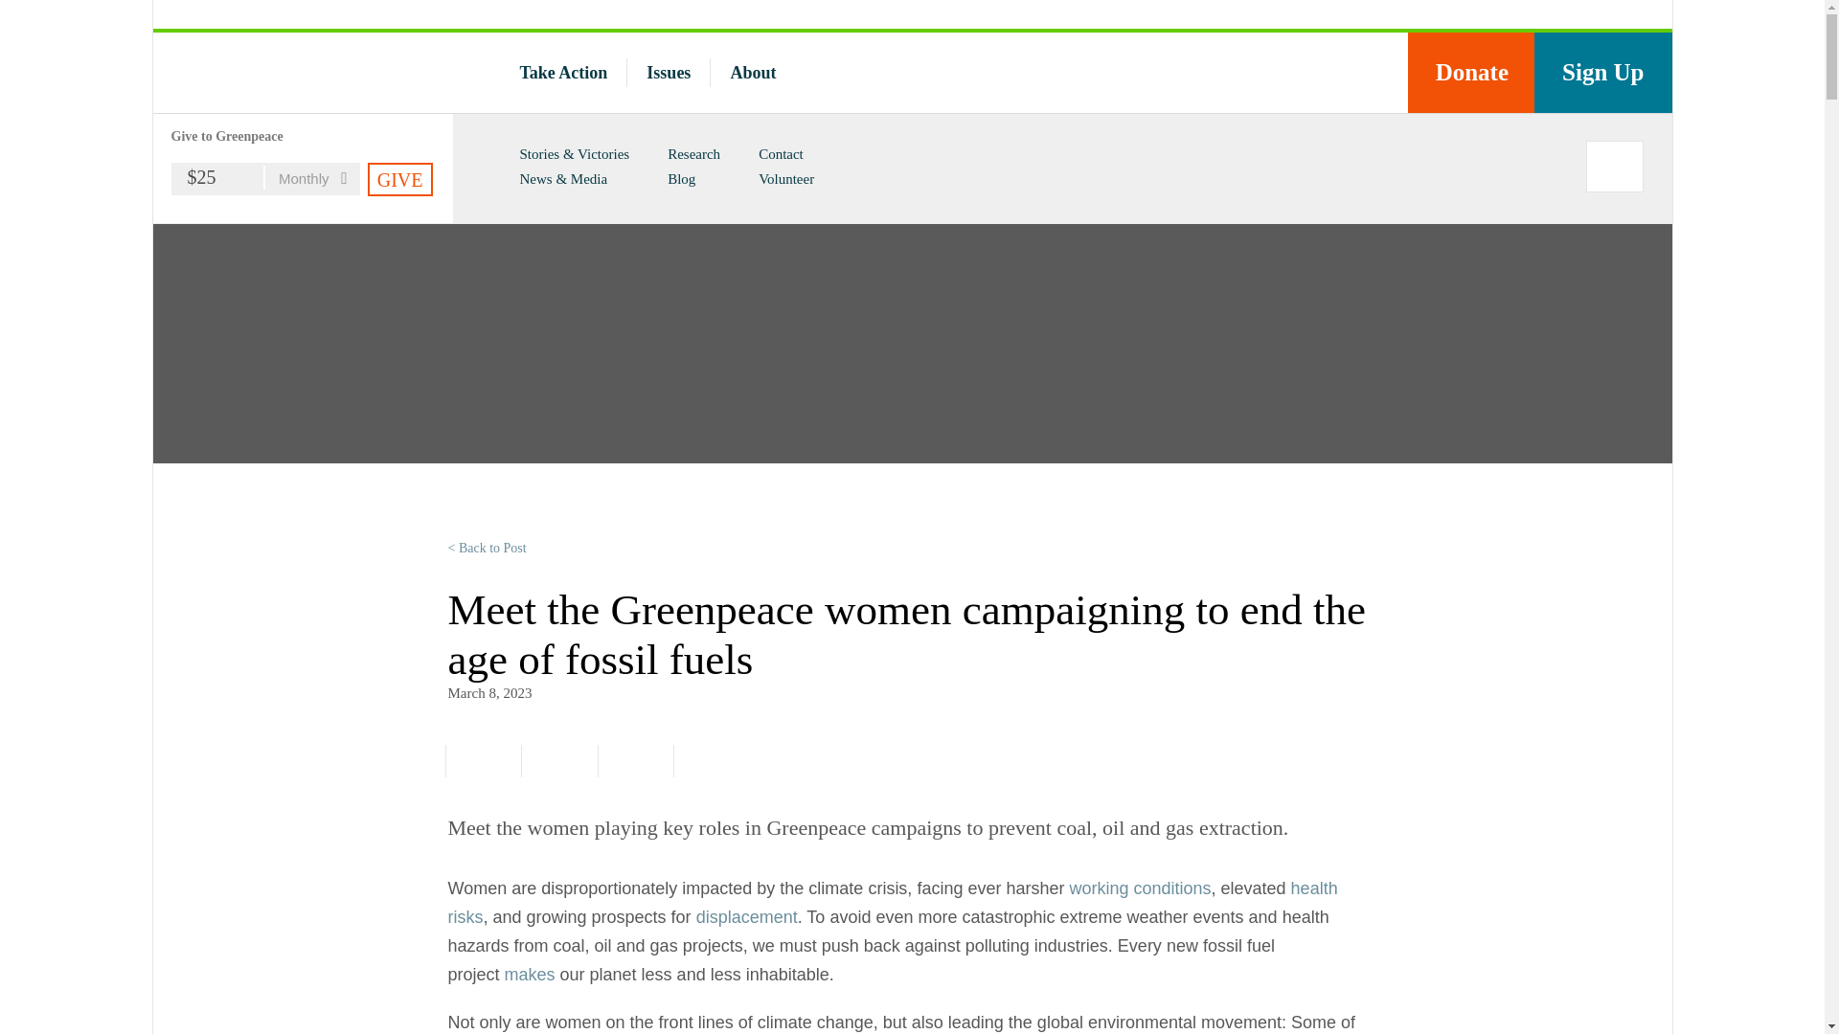 The height and width of the screenshot is (1034, 1839). What do you see at coordinates (680, 179) in the screenshot?
I see `Blog` at bounding box center [680, 179].